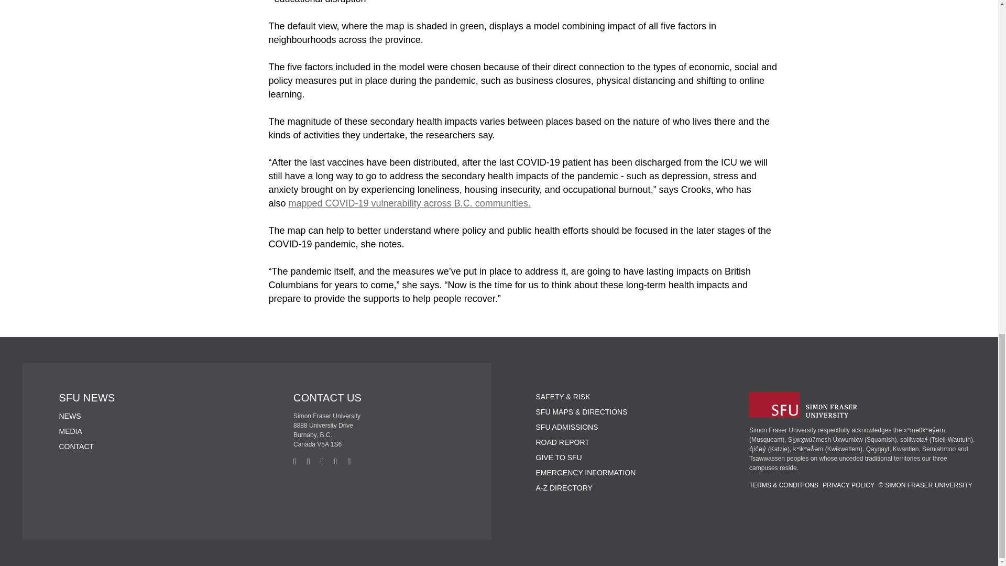  I want to click on mapped COVID-19 vulnerability across B.C. communities., so click(410, 203).